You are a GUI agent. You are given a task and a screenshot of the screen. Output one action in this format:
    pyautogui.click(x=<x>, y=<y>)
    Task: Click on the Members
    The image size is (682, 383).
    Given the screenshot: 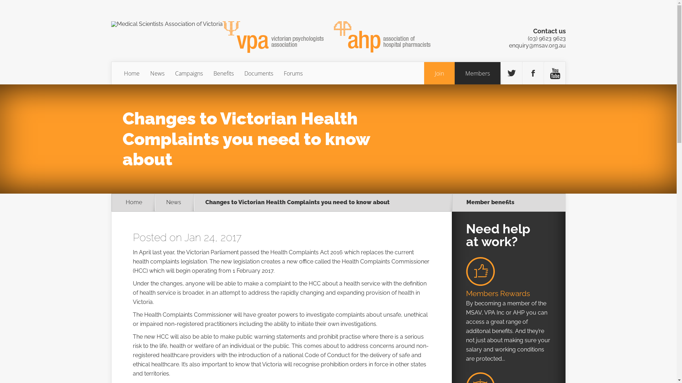 What is the action you would take?
    pyautogui.click(x=477, y=73)
    